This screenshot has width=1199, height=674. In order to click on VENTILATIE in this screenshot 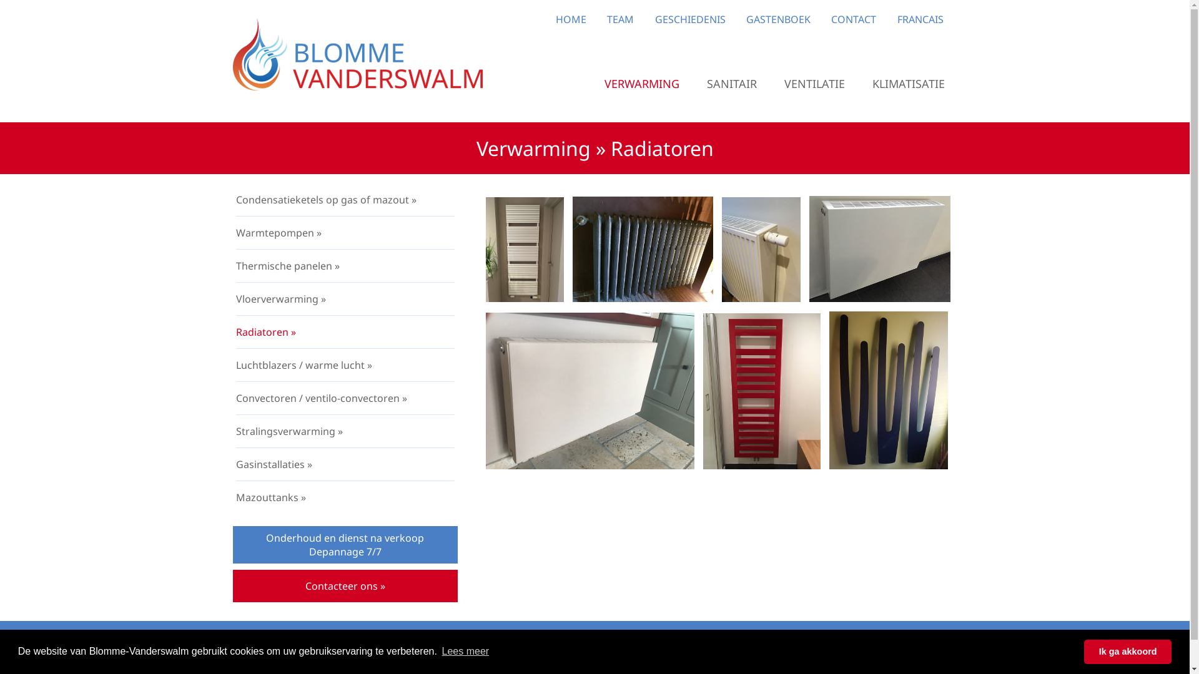, I will do `click(814, 84)`.